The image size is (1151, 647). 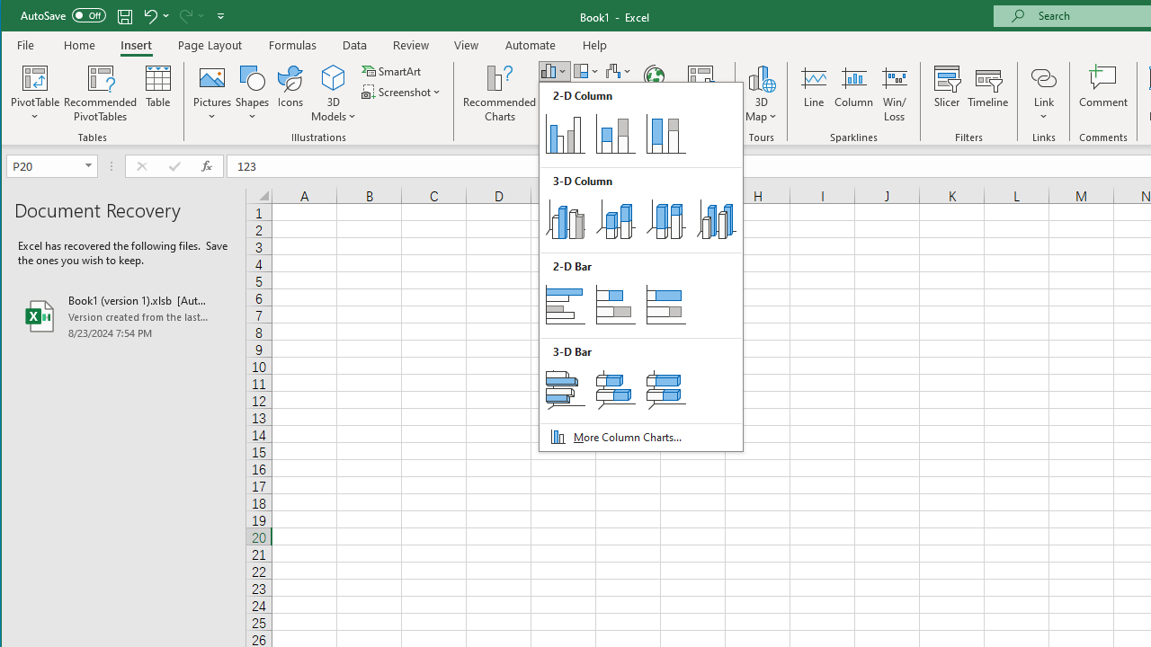 What do you see at coordinates (640, 266) in the screenshot?
I see `&Insert Column or Bar Chart` at bounding box center [640, 266].